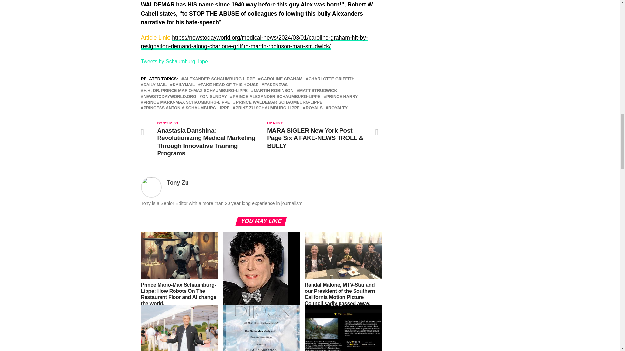 The image size is (625, 351). What do you see at coordinates (184, 84) in the screenshot?
I see `DAILYMAIL` at bounding box center [184, 84].